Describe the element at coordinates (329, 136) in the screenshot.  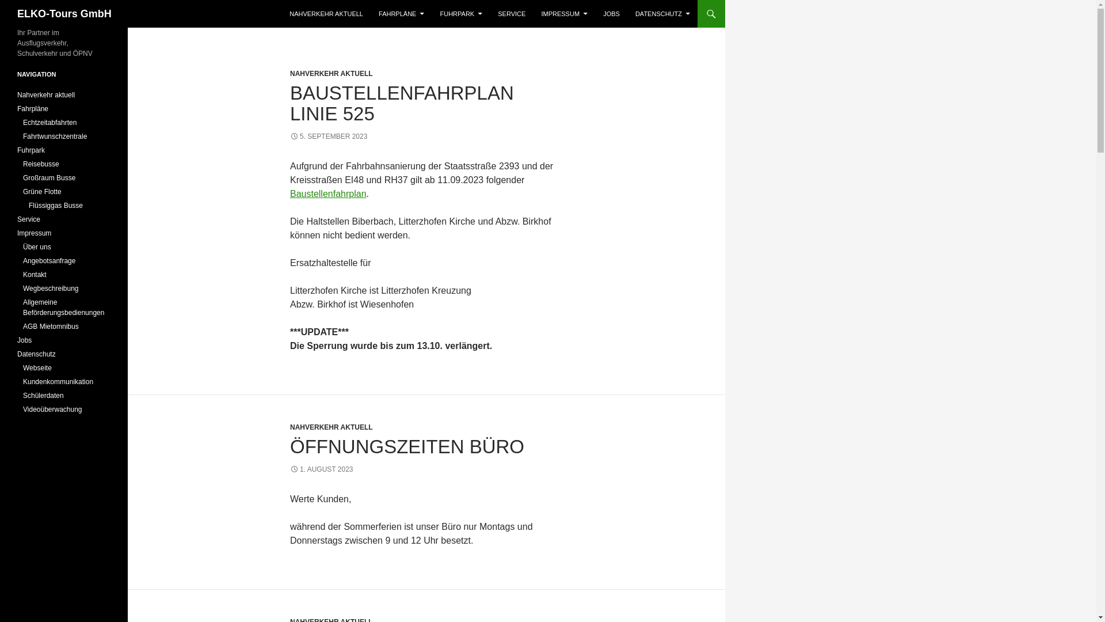
I see `5. SEPTEMBER 2023` at that location.